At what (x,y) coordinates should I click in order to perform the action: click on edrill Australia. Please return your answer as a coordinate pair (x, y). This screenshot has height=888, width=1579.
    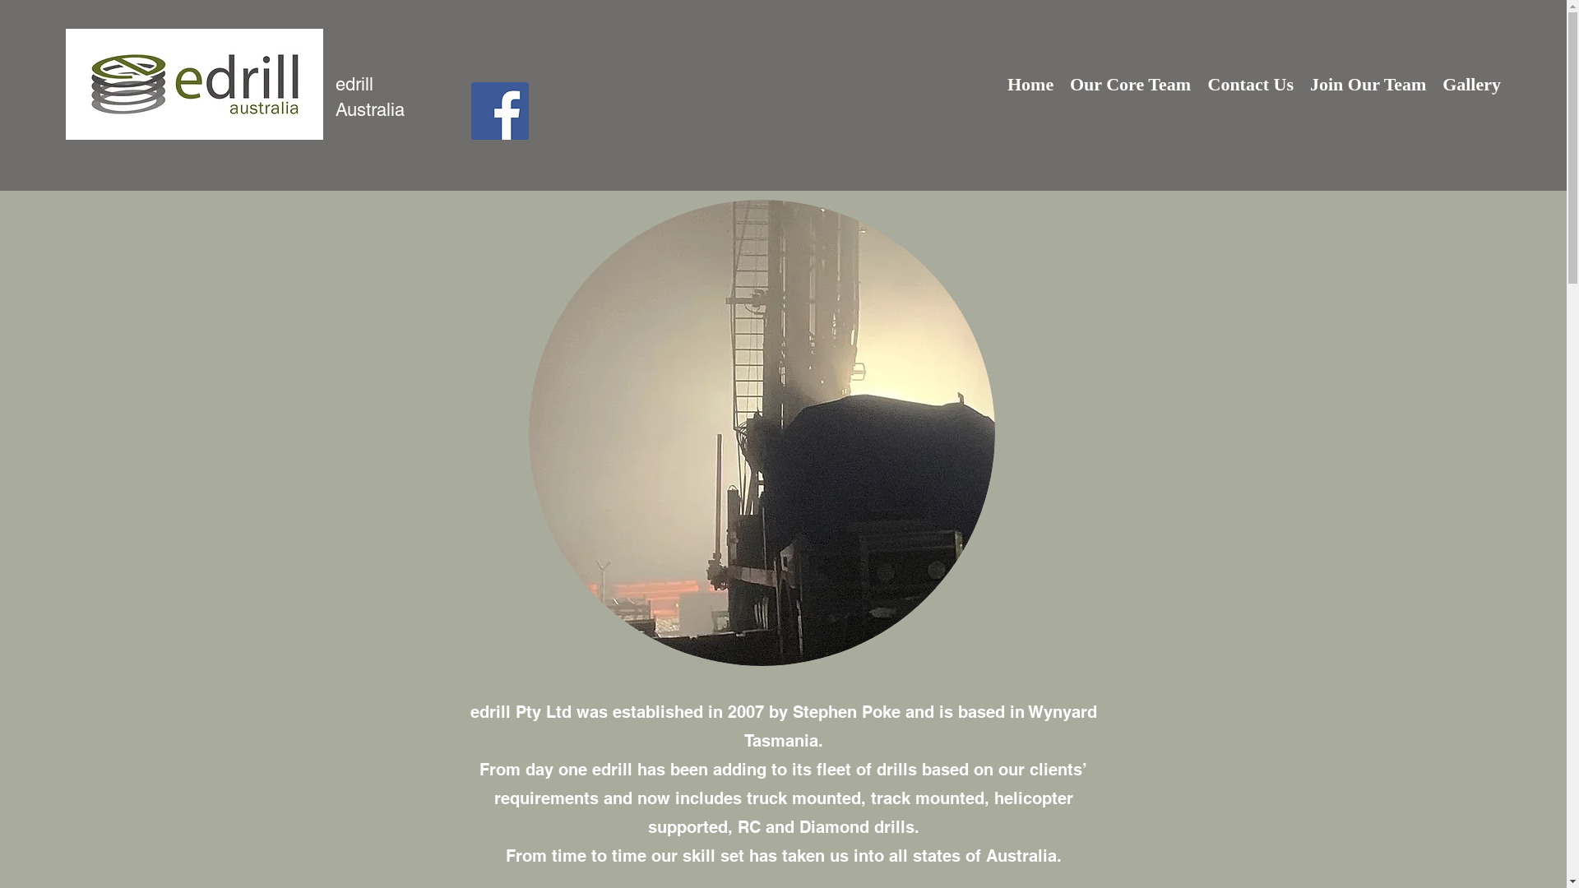
    Looking at the image, I should click on (370, 97).